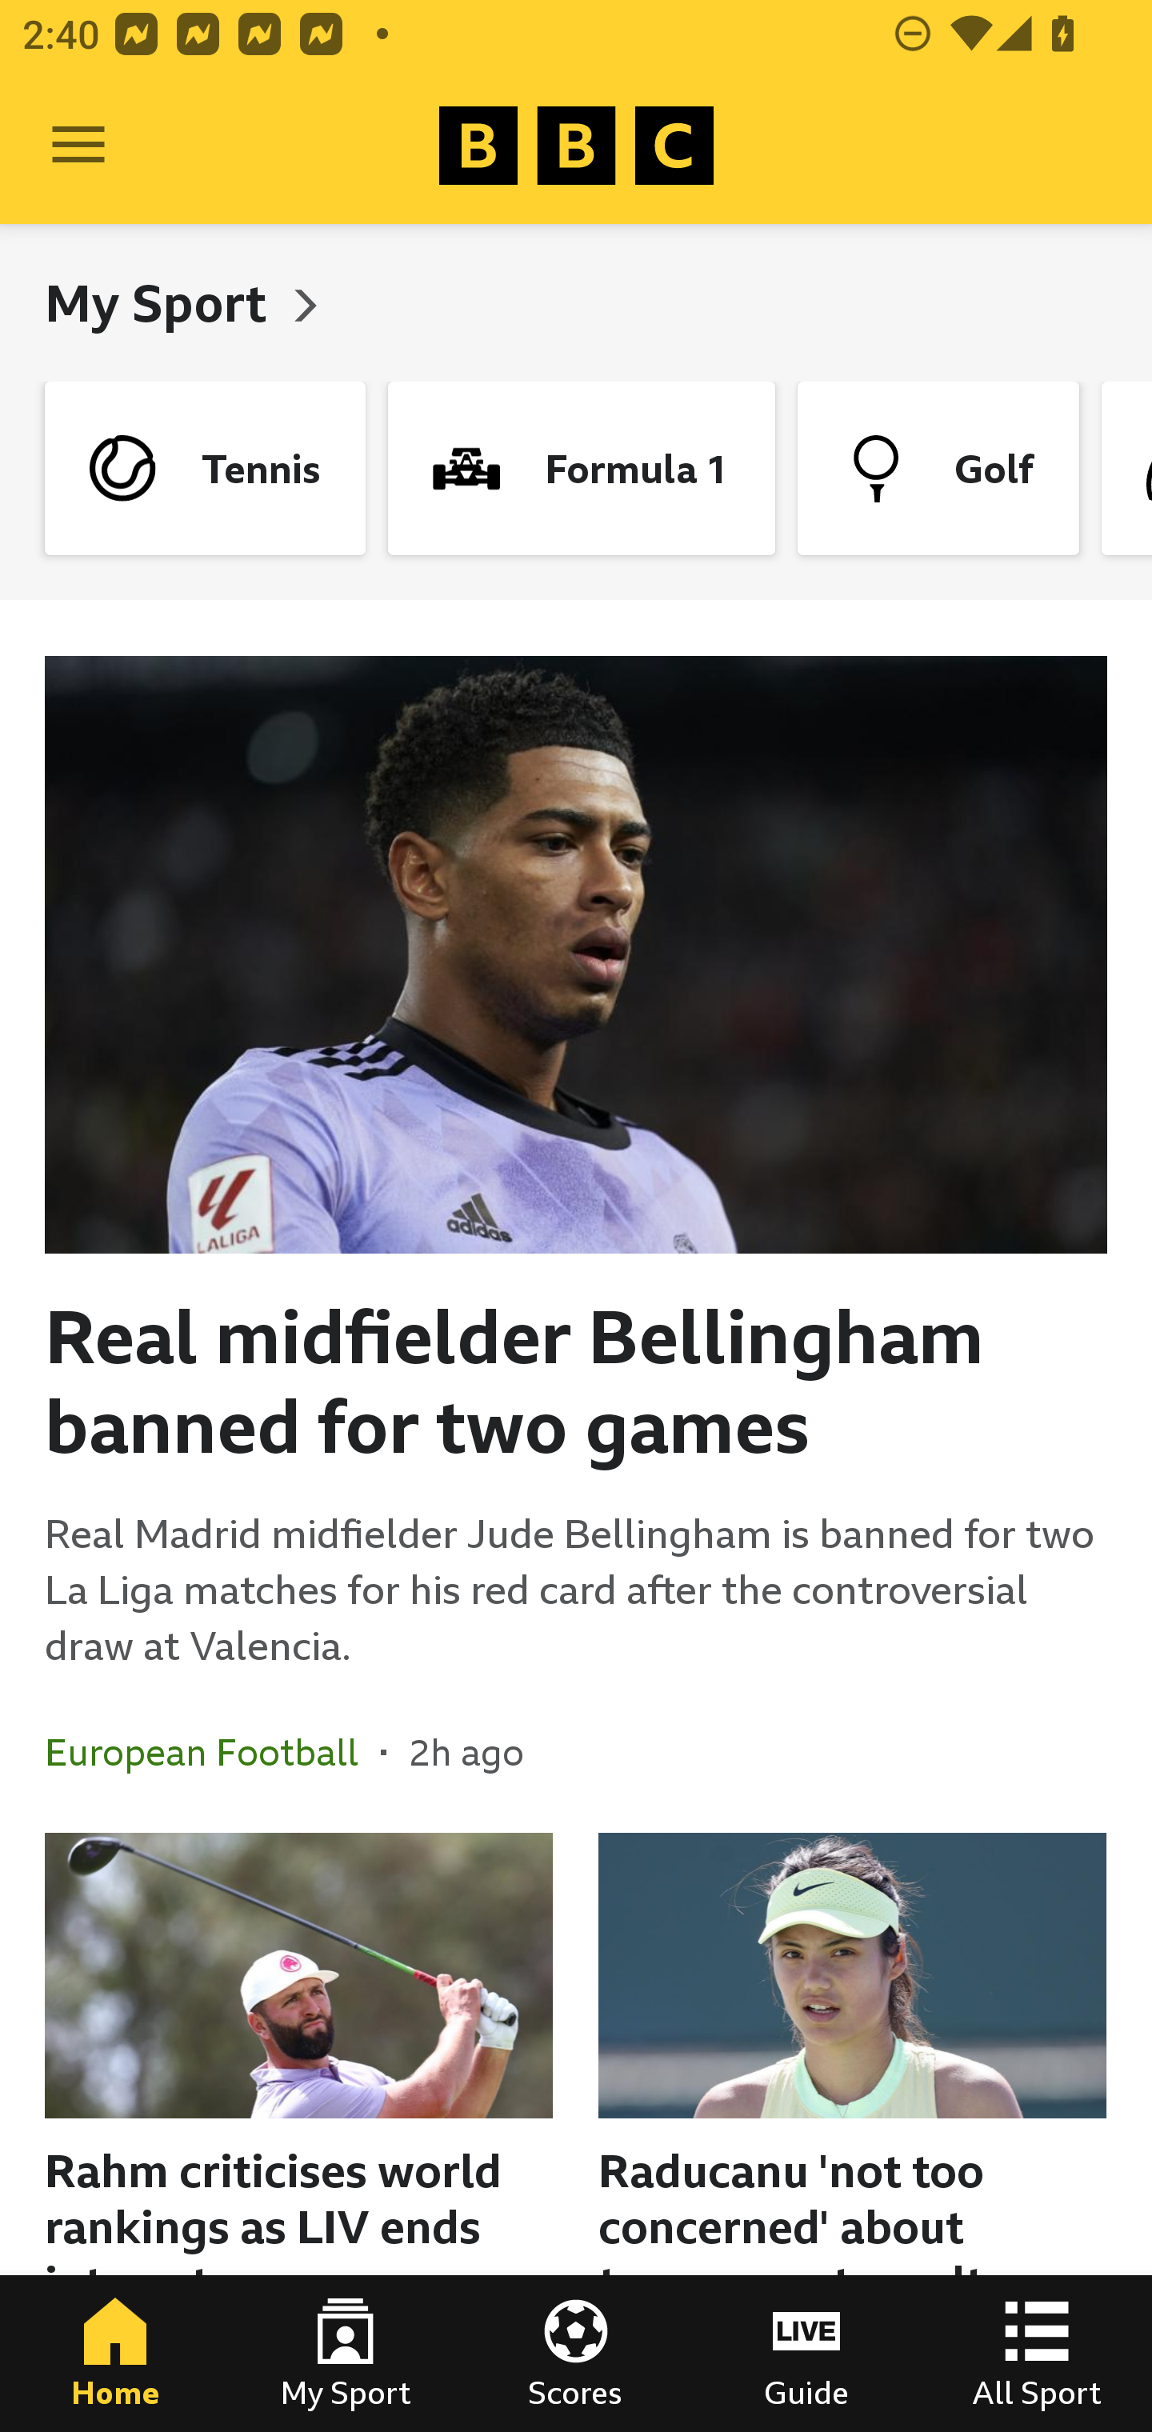 The width and height of the screenshot is (1152, 2432). What do you see at coordinates (576, 2354) in the screenshot?
I see `Scores` at bounding box center [576, 2354].